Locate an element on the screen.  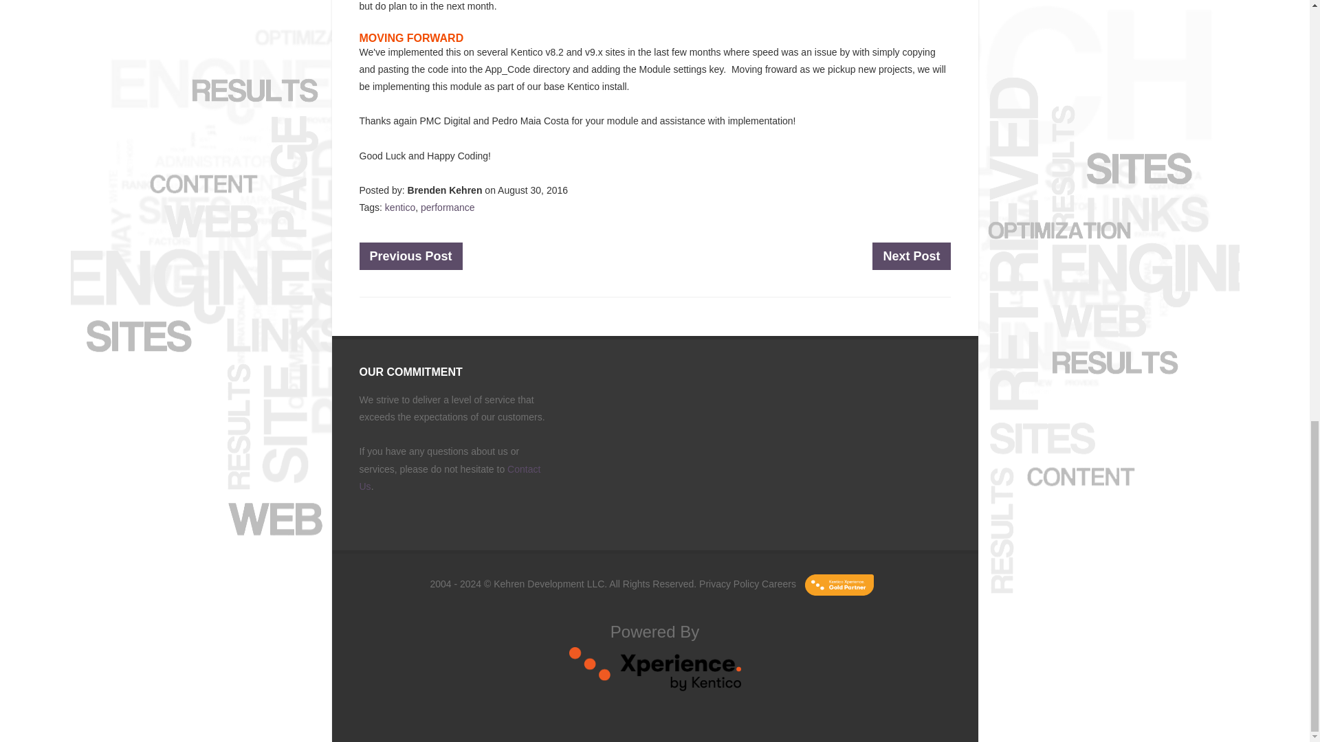
performance is located at coordinates (448, 207).